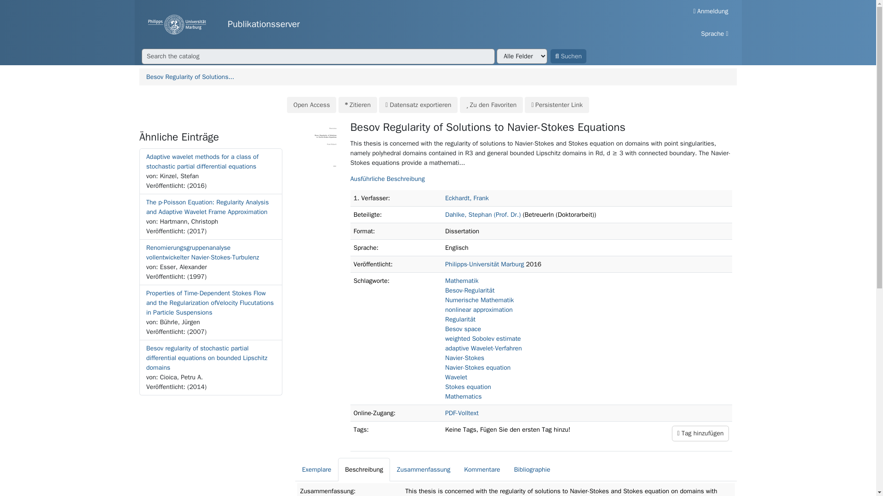 The height and width of the screenshot is (496, 883). Describe the element at coordinates (464, 358) in the screenshot. I see `Navier-Stokes` at that location.